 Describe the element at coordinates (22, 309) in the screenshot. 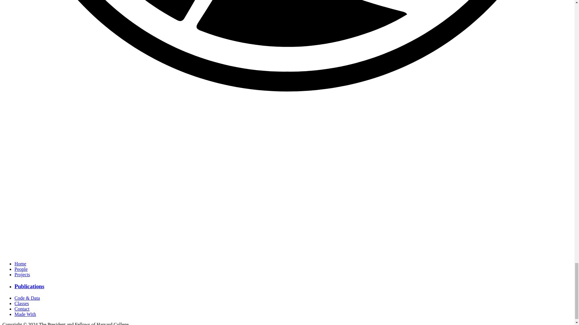

I see `Contact` at that location.